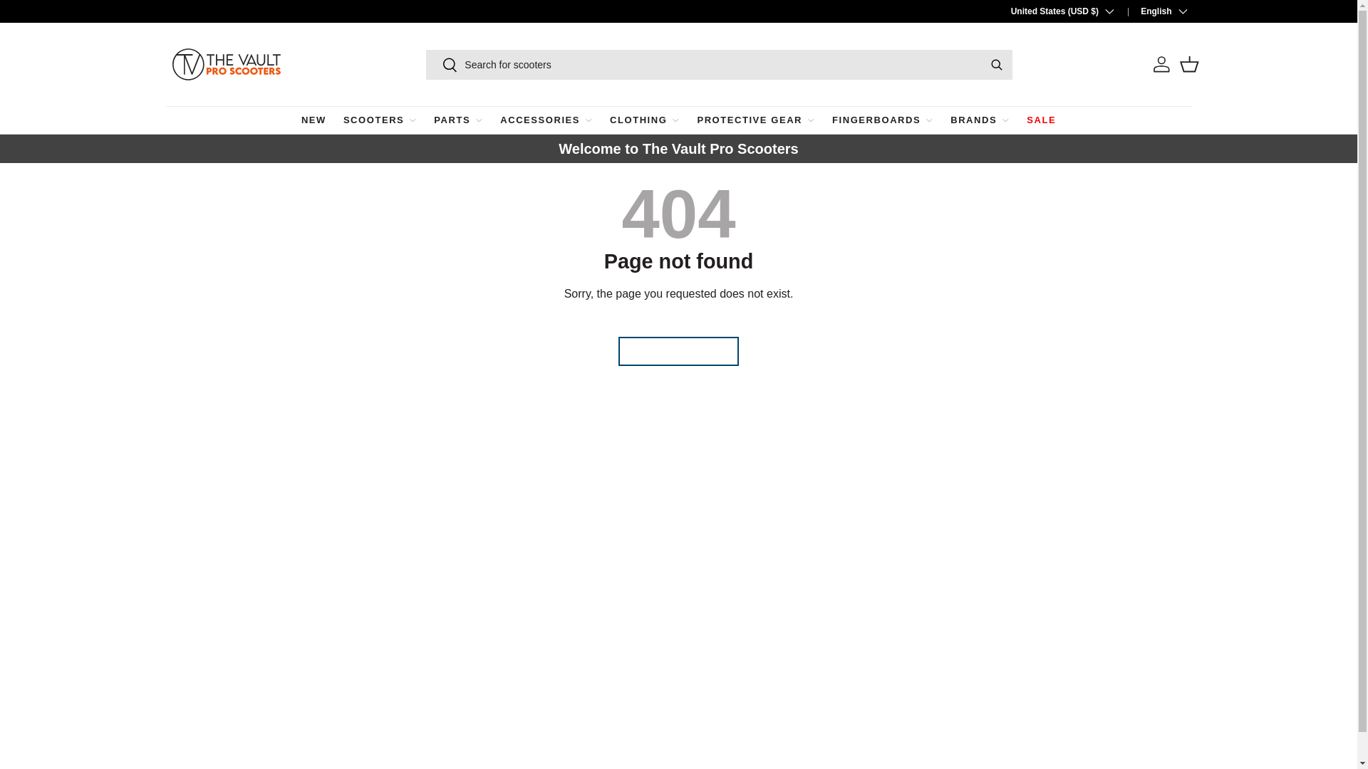 Image resolution: width=1368 pixels, height=769 pixels. Describe the element at coordinates (442, 66) in the screenshot. I see `Search` at that location.